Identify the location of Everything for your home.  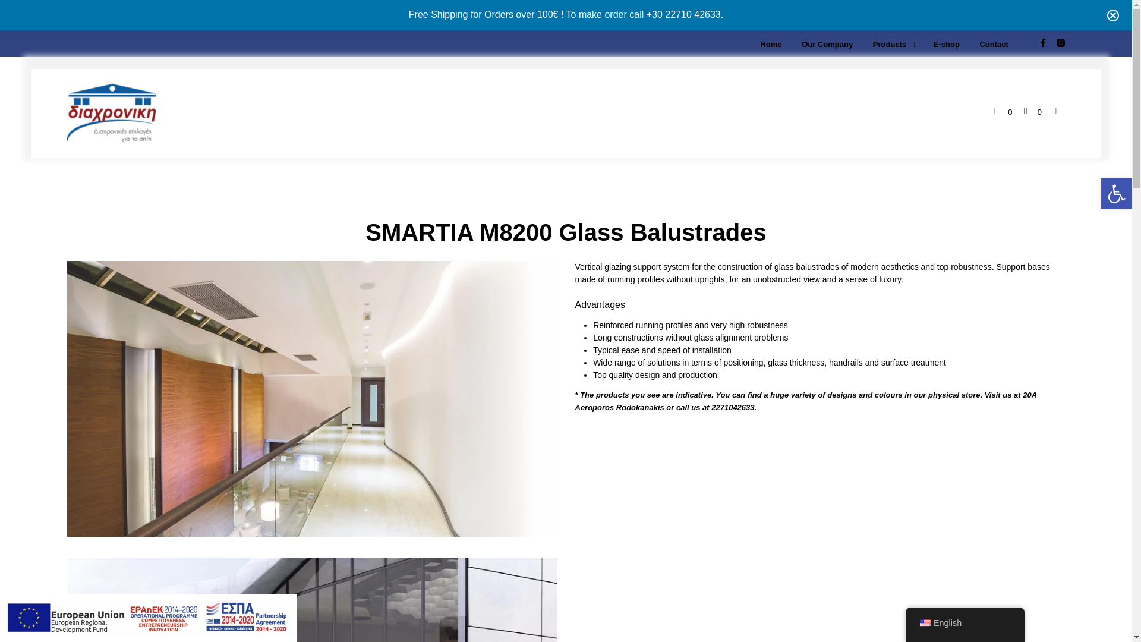
(111, 113).